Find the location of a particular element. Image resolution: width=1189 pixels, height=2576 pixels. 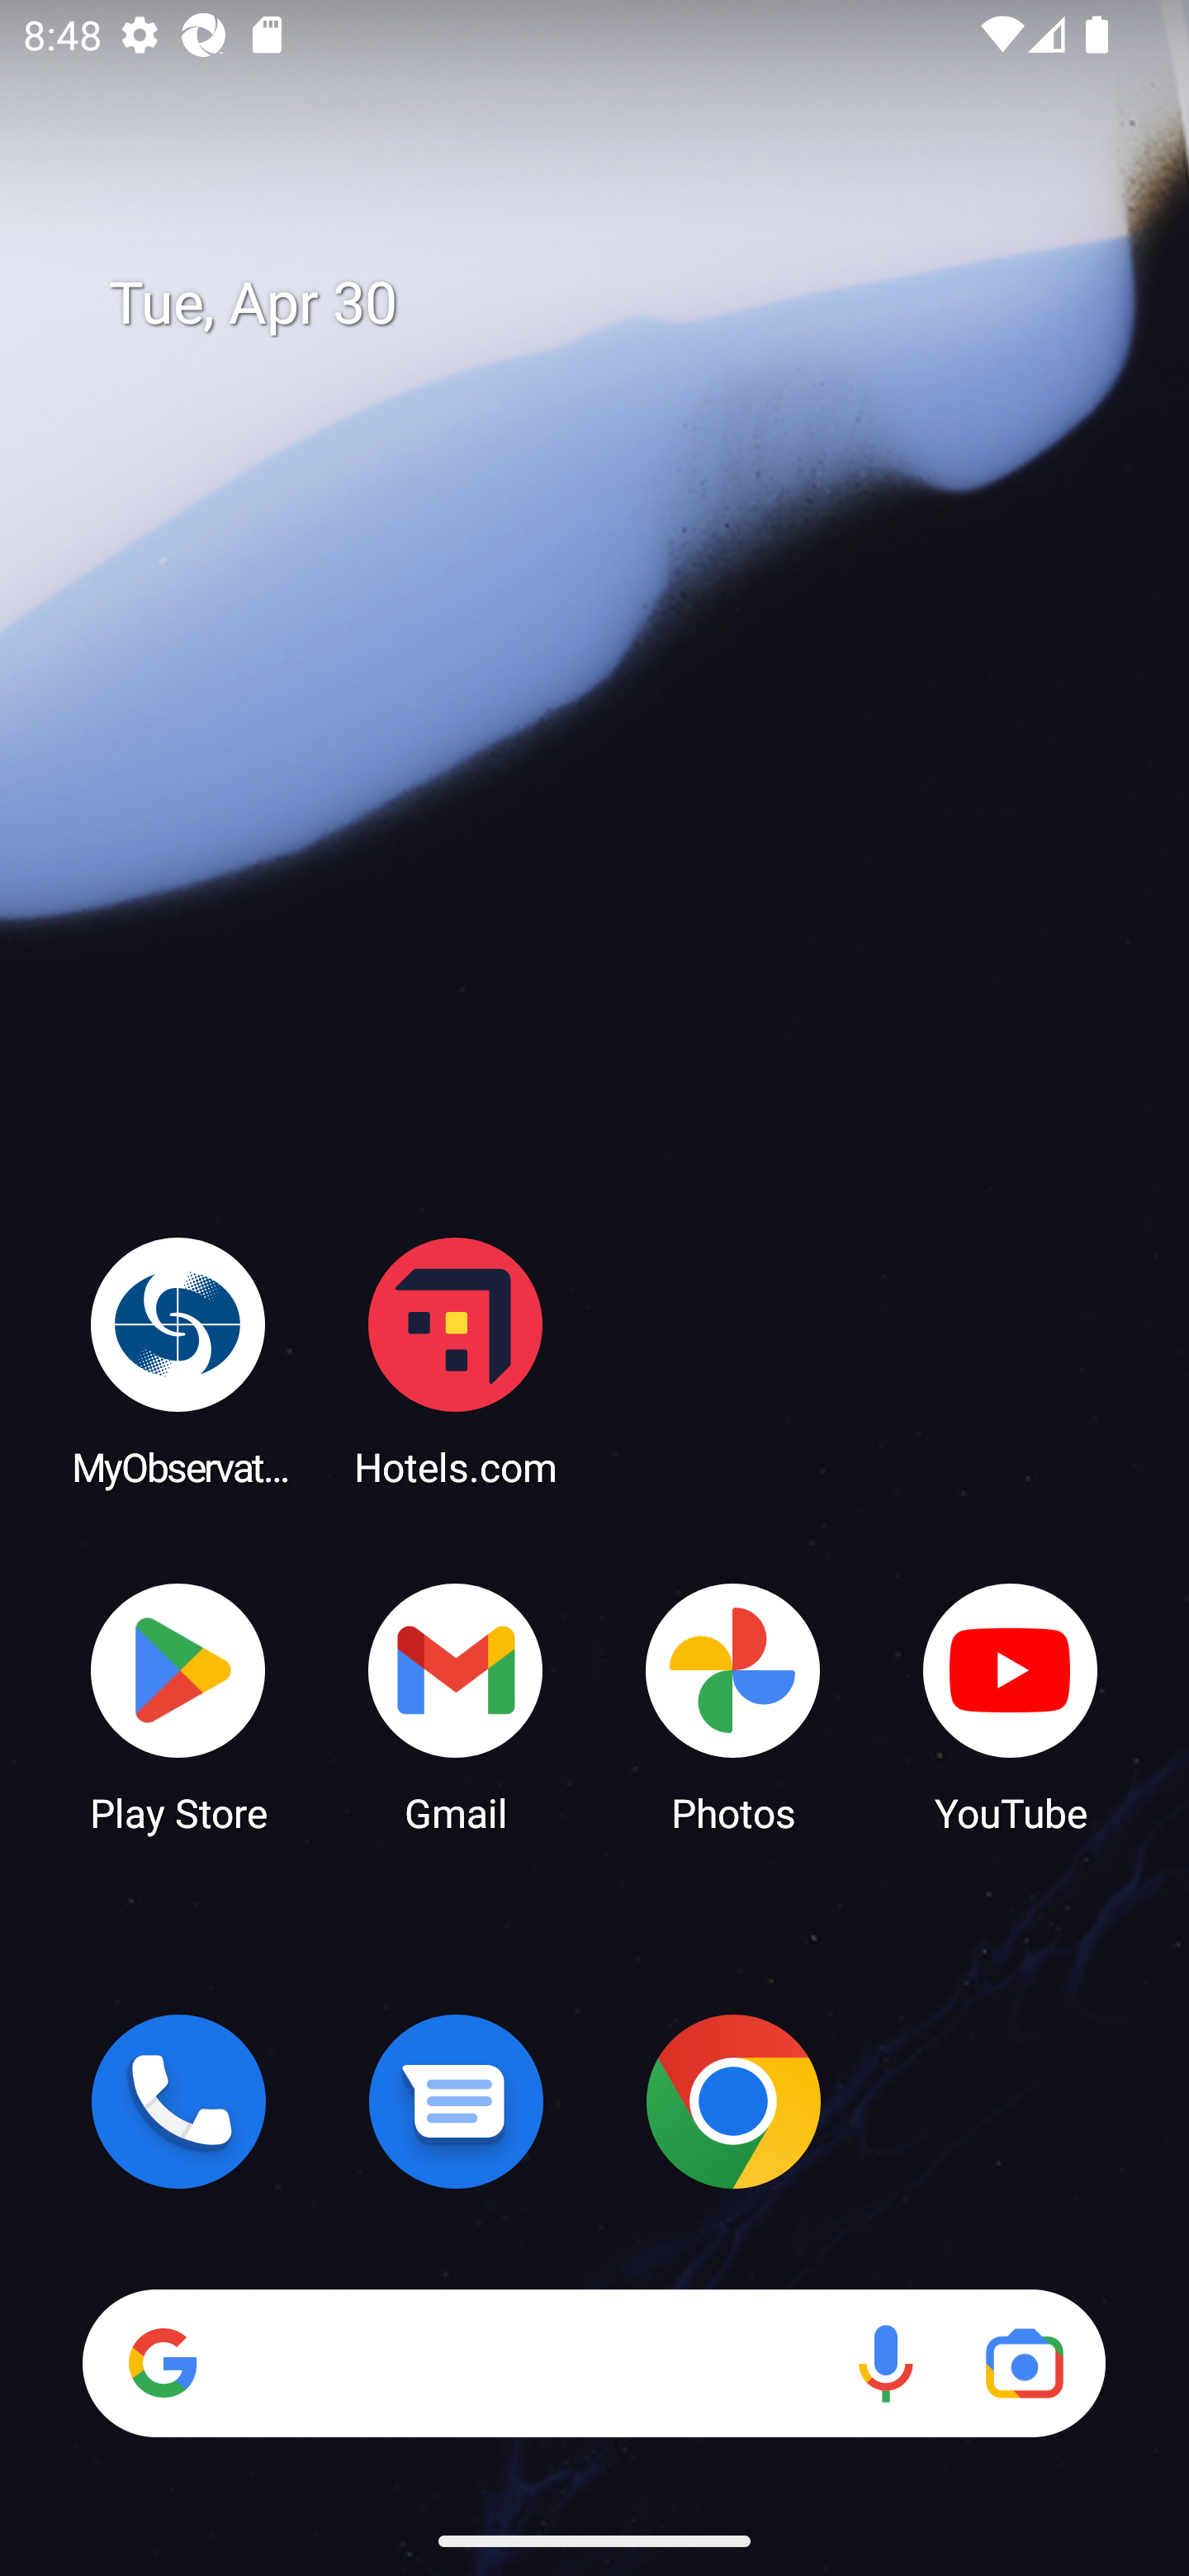

Google Lens is located at coordinates (1024, 2363).